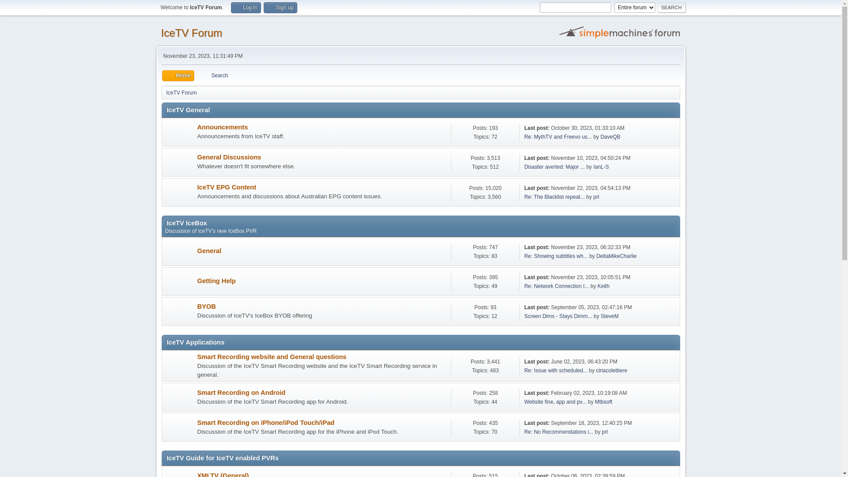 Image resolution: width=848 pixels, height=477 pixels. Describe the element at coordinates (192, 33) in the screenshot. I see `IceTV Forum` at that location.